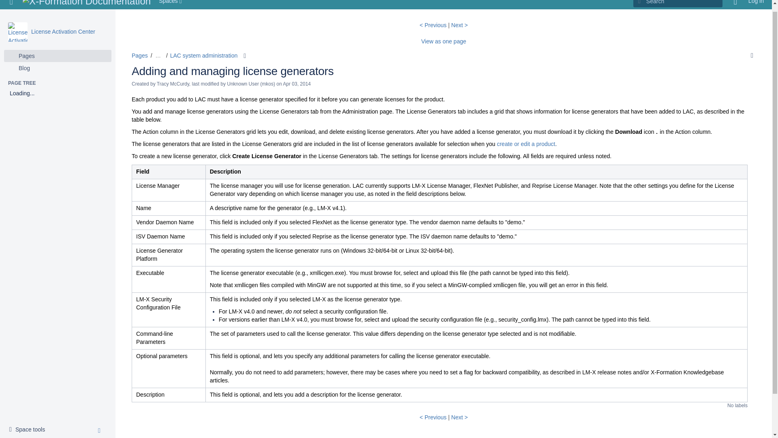  I want to click on Help, so click(735, 4).